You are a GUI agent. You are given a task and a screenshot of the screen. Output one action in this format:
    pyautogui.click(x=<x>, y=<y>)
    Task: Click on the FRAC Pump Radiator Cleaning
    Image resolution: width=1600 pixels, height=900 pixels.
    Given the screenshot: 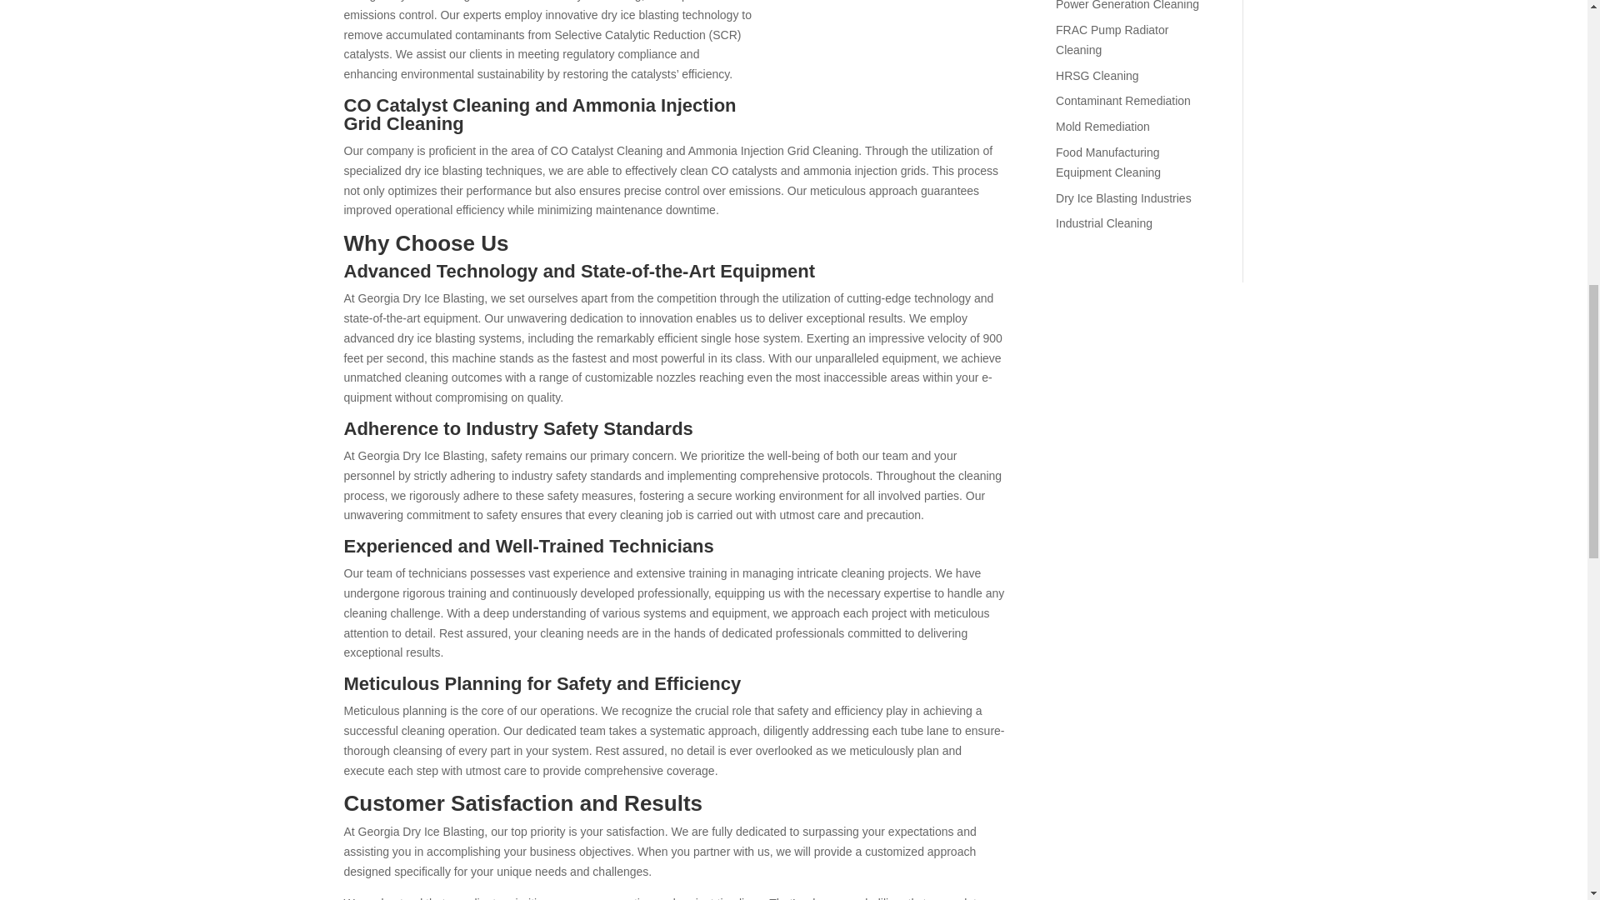 What is the action you would take?
    pyautogui.click(x=1112, y=40)
    